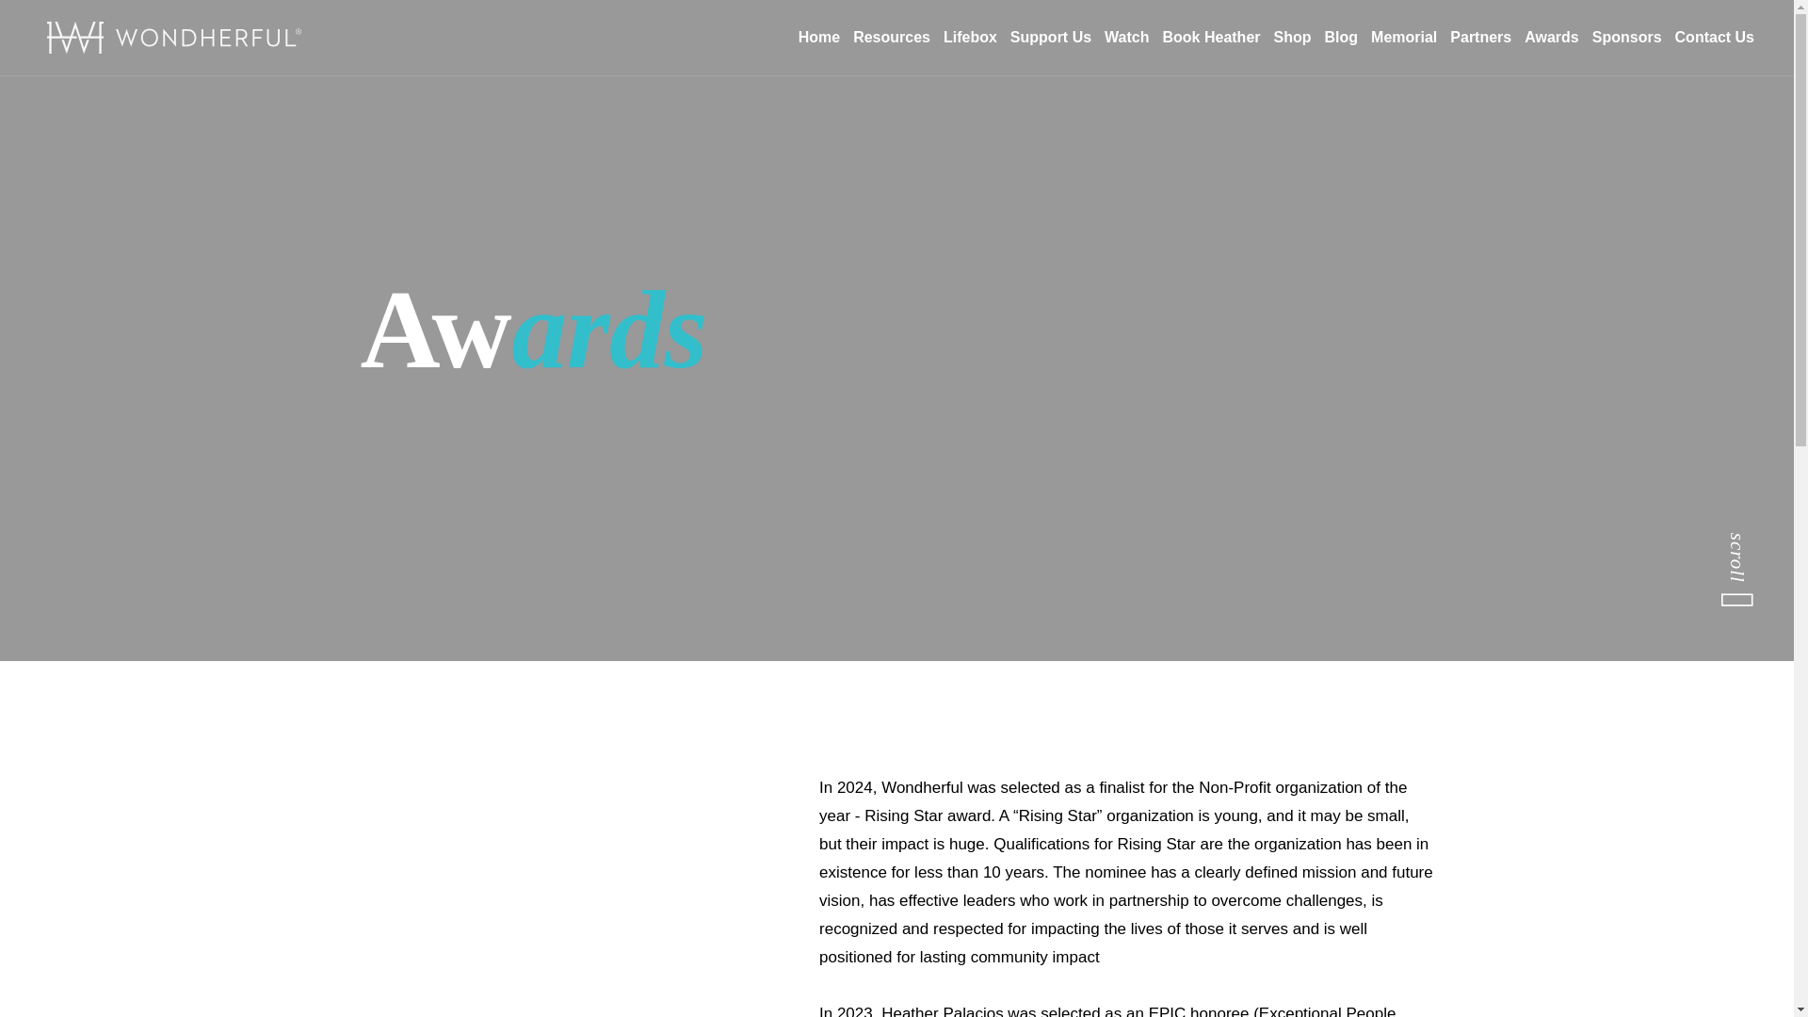 Image resolution: width=1808 pixels, height=1017 pixels. I want to click on Contact Us, so click(1714, 38).